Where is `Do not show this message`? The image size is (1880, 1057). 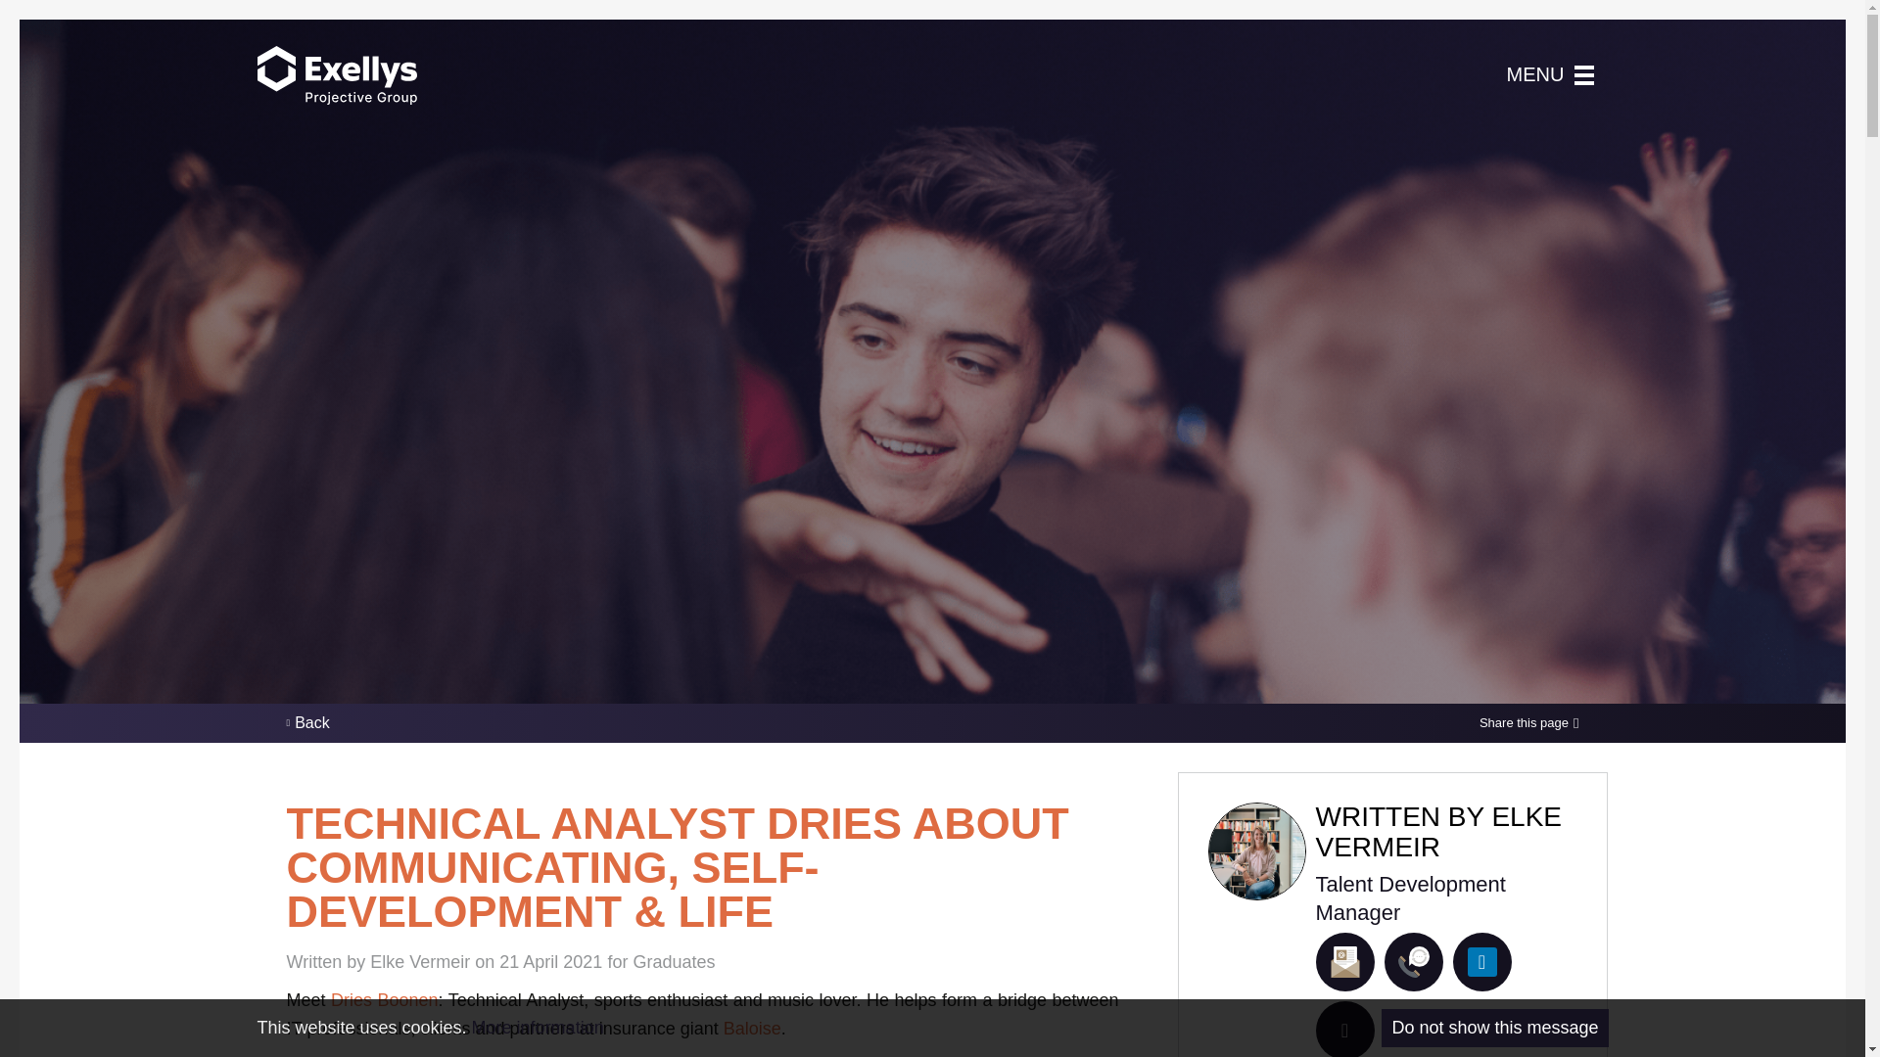 Do not show this message is located at coordinates (1494, 1028).